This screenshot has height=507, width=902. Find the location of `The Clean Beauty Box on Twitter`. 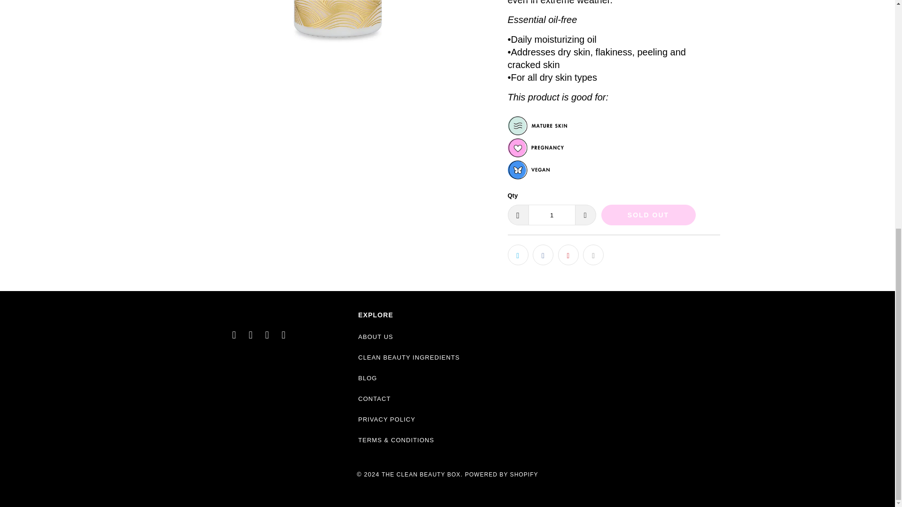

The Clean Beauty Box on Twitter is located at coordinates (234, 335).